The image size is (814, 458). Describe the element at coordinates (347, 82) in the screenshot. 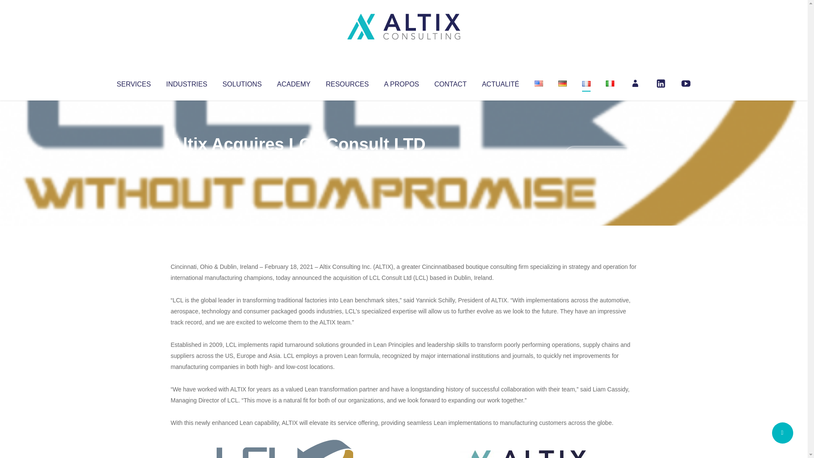

I see `RESOURCES` at that location.